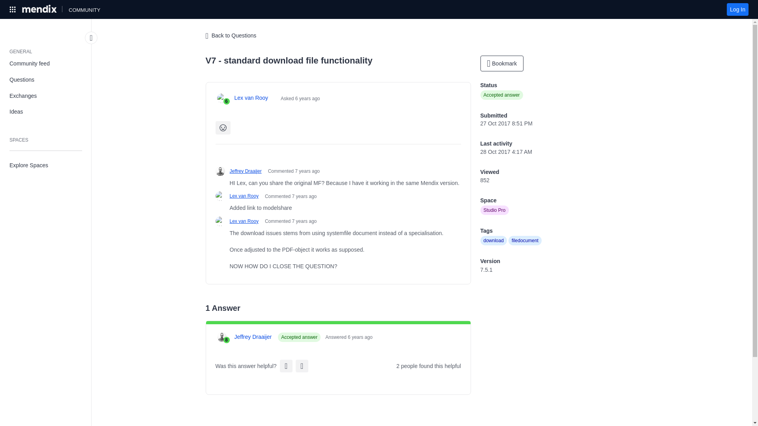 The width and height of the screenshot is (758, 426). What do you see at coordinates (231, 36) in the screenshot?
I see `Back to Questions` at bounding box center [231, 36].